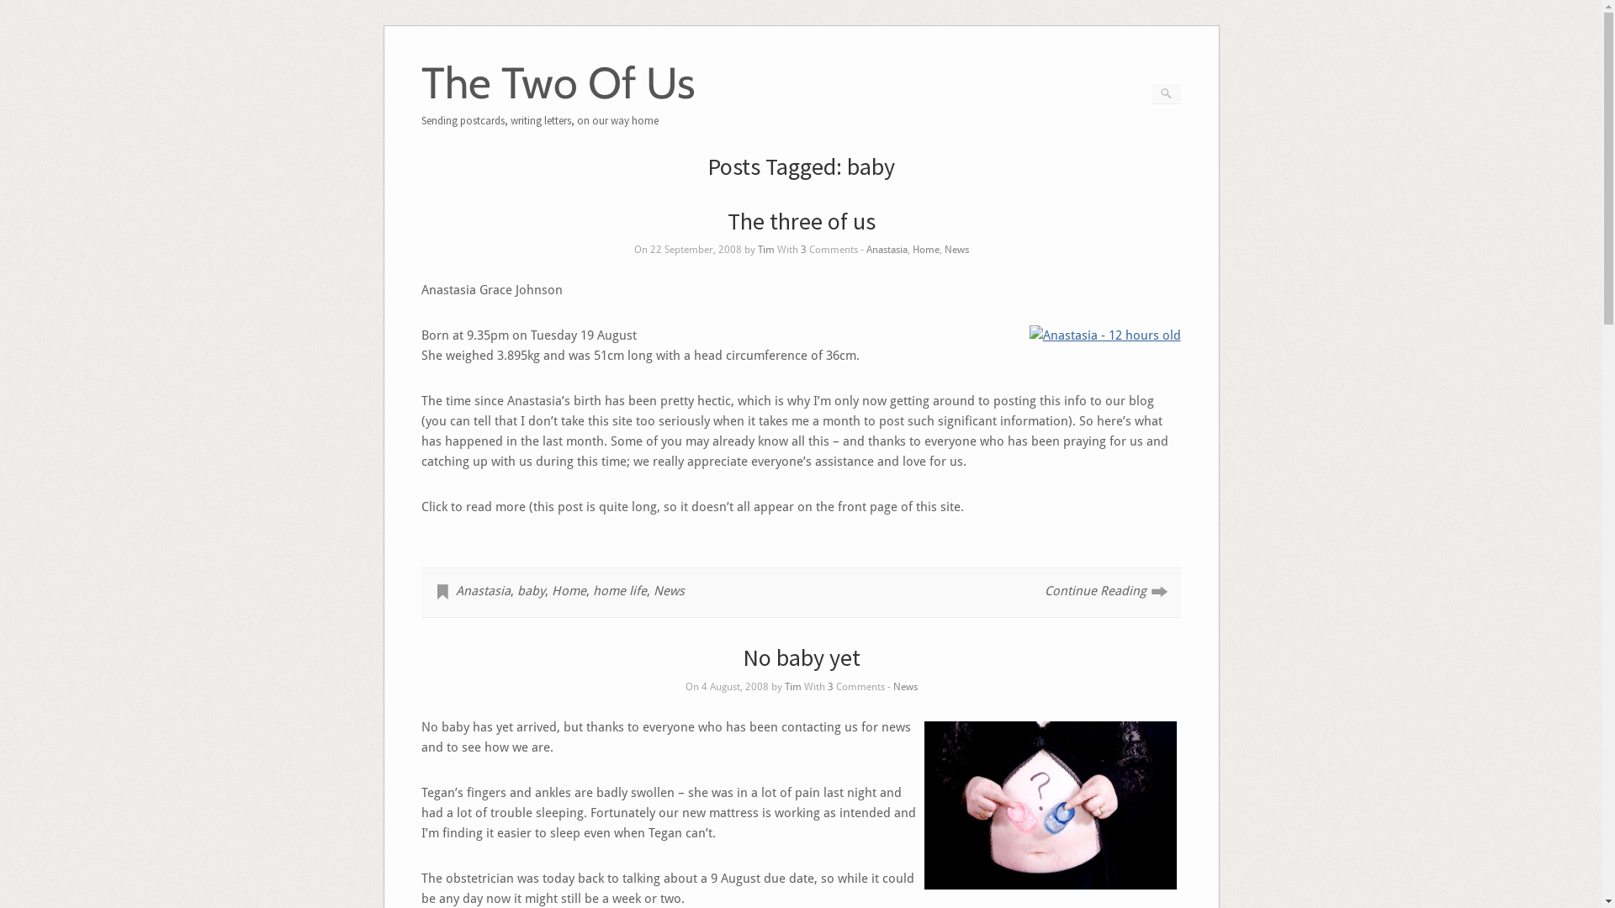  Describe the element at coordinates (670, 591) in the screenshot. I see `News` at that location.